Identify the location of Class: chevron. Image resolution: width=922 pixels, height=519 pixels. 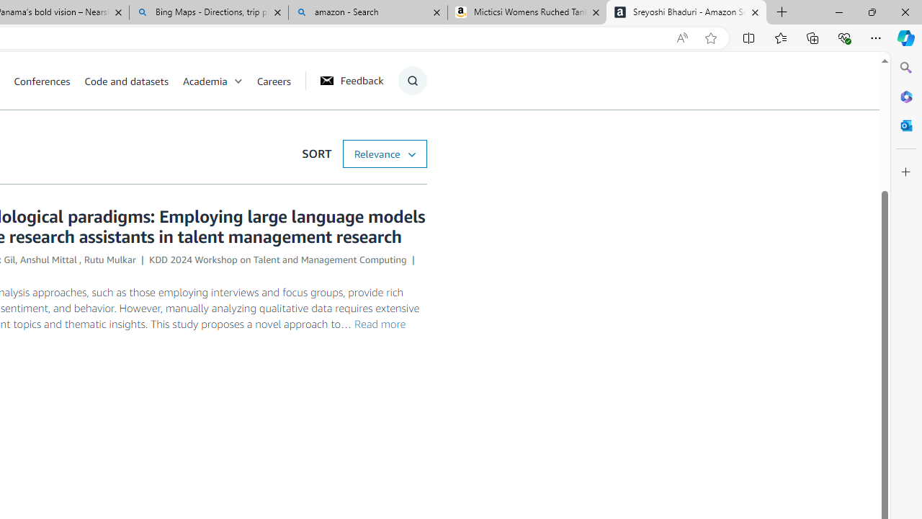
(238, 84).